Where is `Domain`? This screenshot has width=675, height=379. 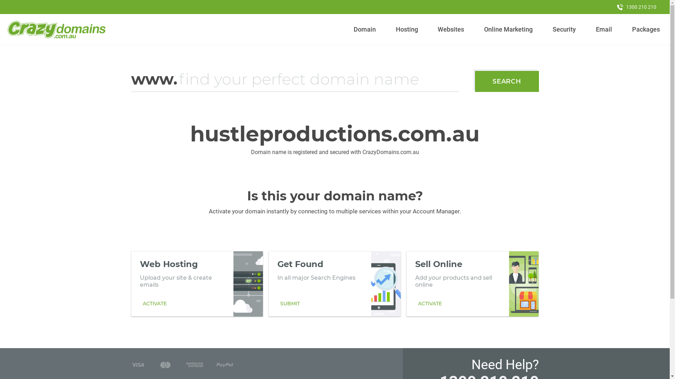
Domain is located at coordinates (365, 29).